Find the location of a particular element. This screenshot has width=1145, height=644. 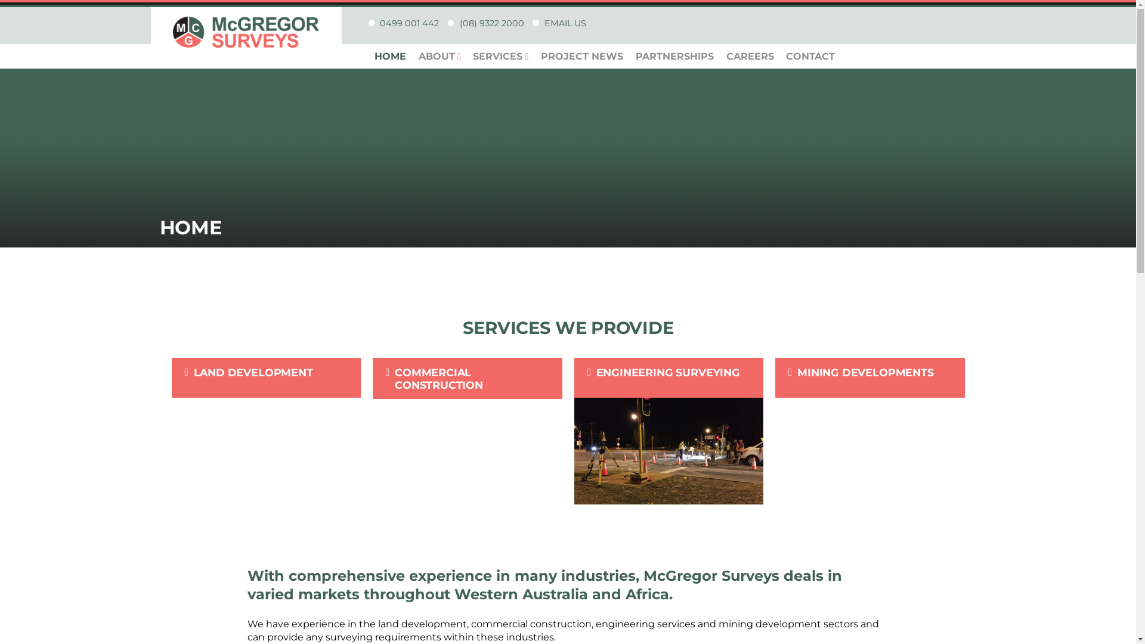

SERVICES is located at coordinates (501, 57).